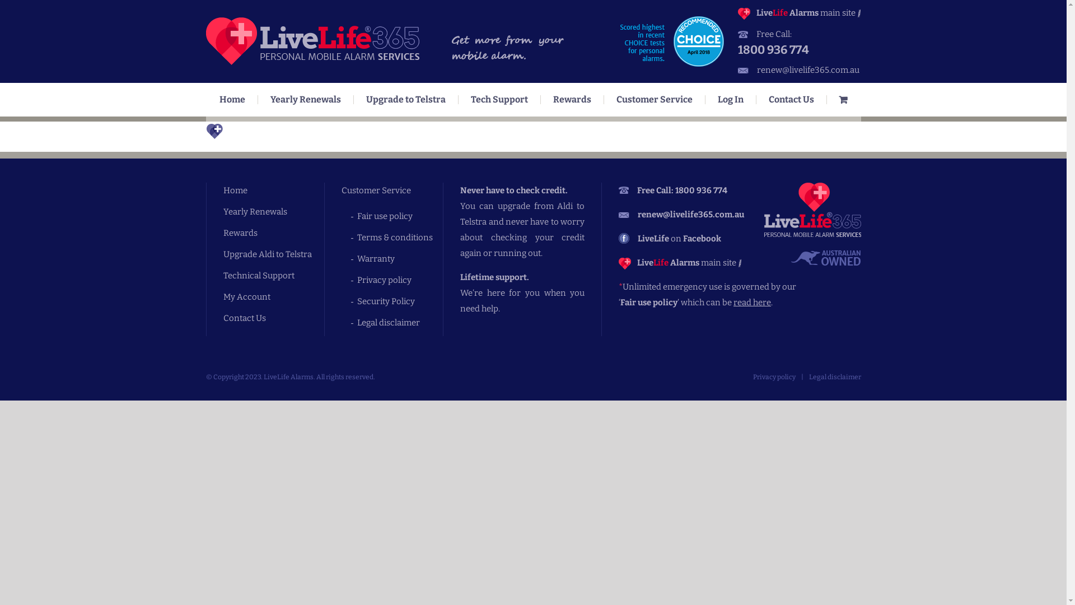 The width and height of the screenshot is (1075, 605). Describe the element at coordinates (400, 238) in the screenshot. I see `Terms & conditions` at that location.